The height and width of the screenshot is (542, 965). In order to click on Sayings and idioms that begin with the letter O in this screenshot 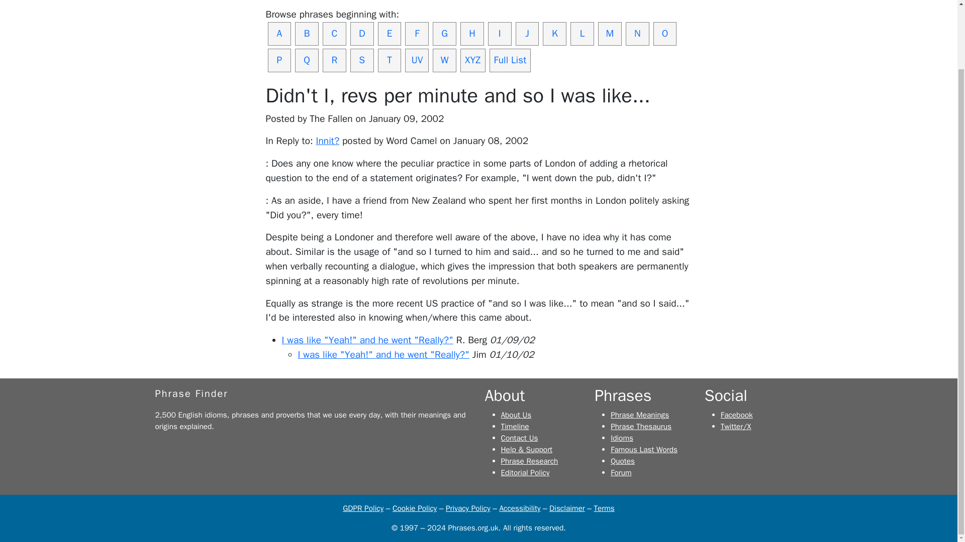, I will do `click(665, 34)`.